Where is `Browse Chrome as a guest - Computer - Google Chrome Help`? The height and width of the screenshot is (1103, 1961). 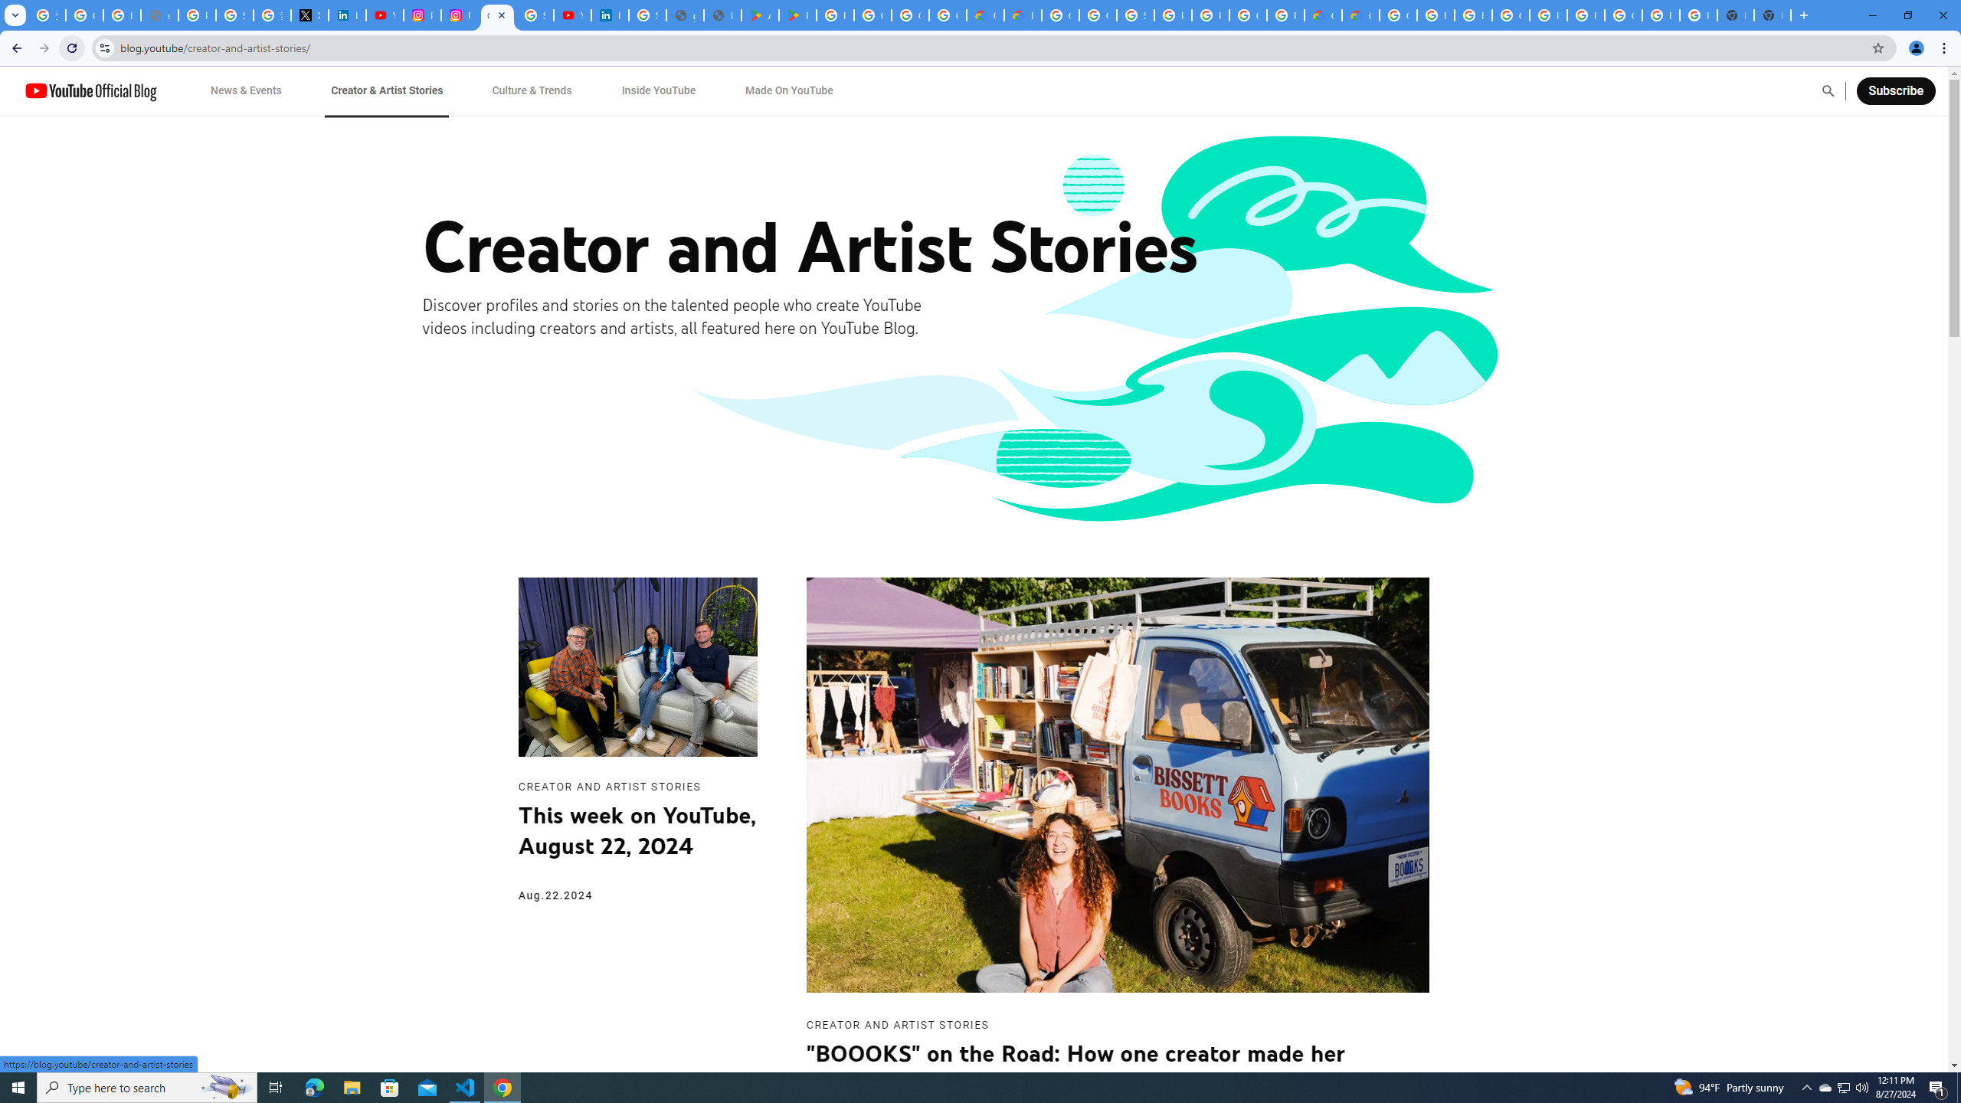 Browse Chrome as a guest - Computer - Google Chrome Help is located at coordinates (1436, 15).